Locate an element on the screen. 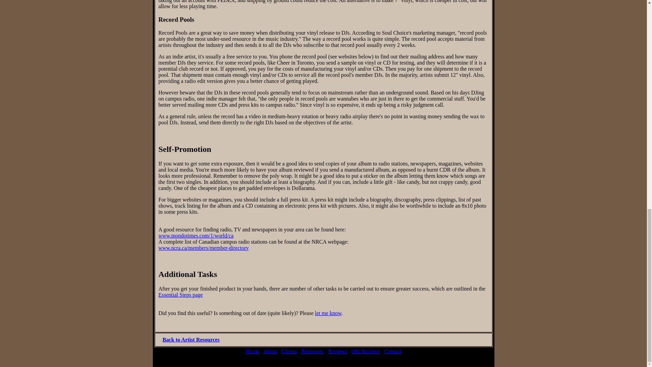 The width and height of the screenshot is (652, 367). Back to Artist Resources is located at coordinates (191, 339).